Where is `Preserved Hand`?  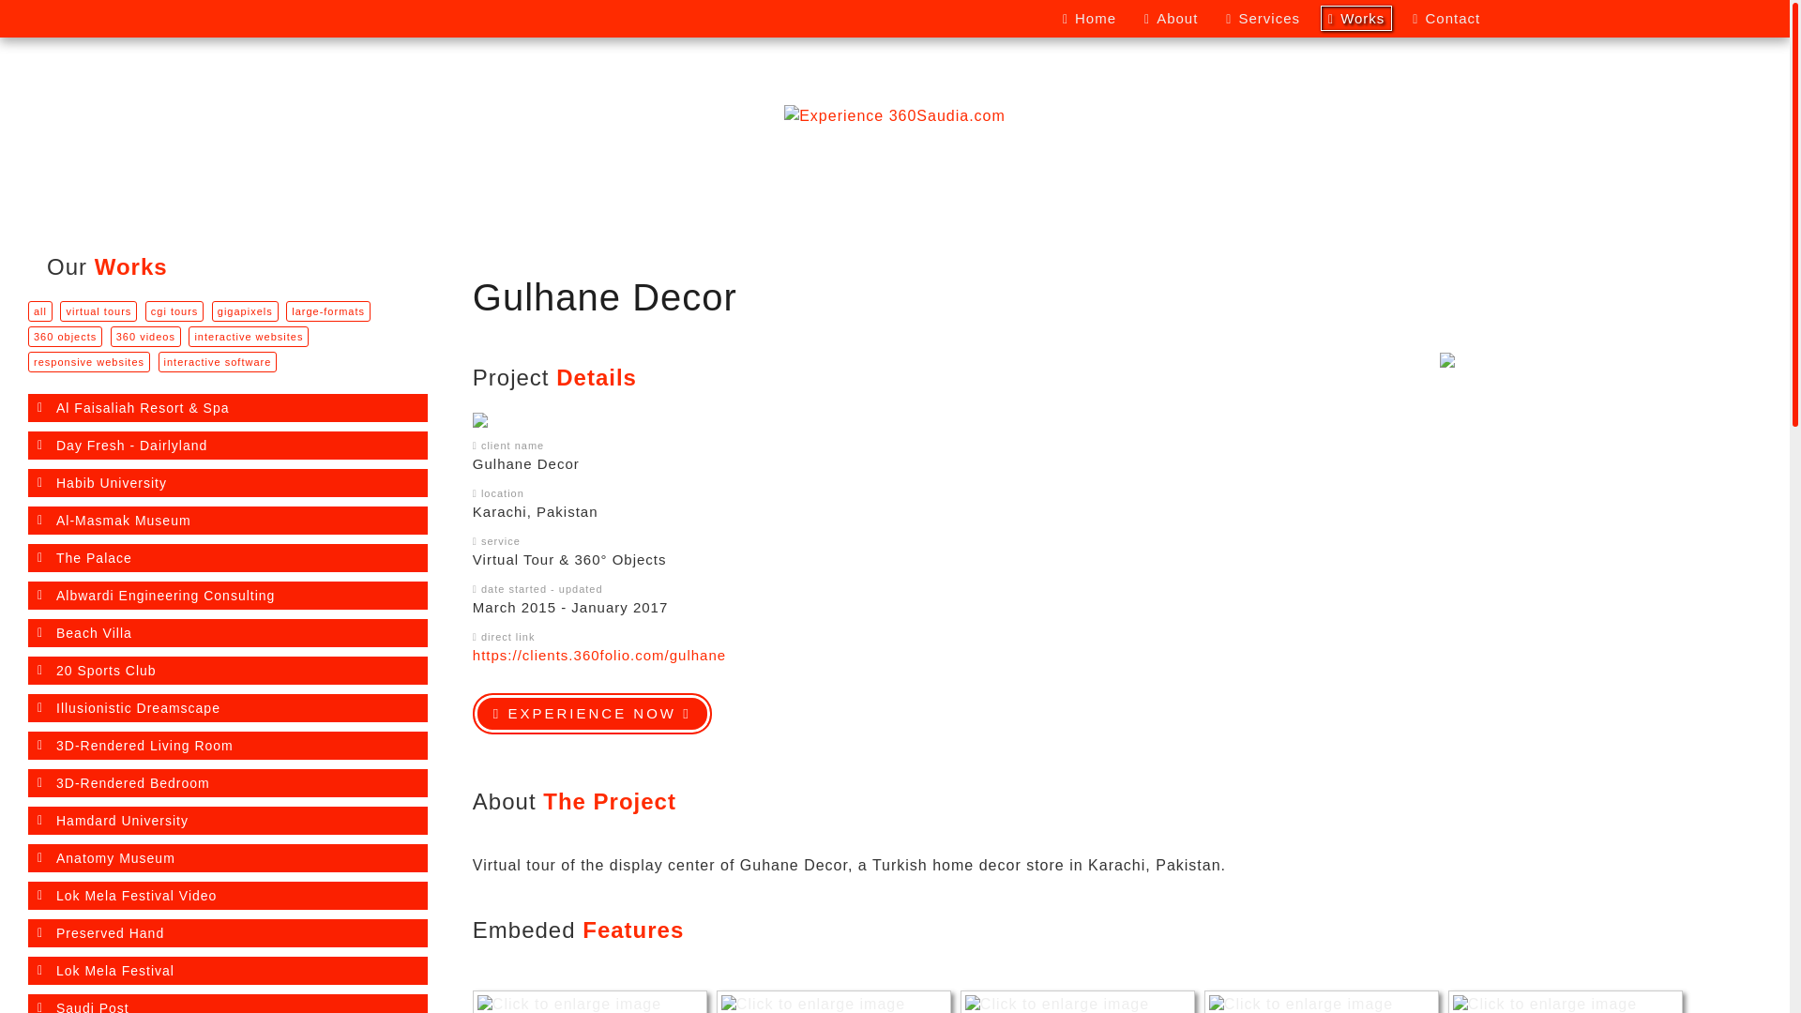
Preserved Hand is located at coordinates (228, 933).